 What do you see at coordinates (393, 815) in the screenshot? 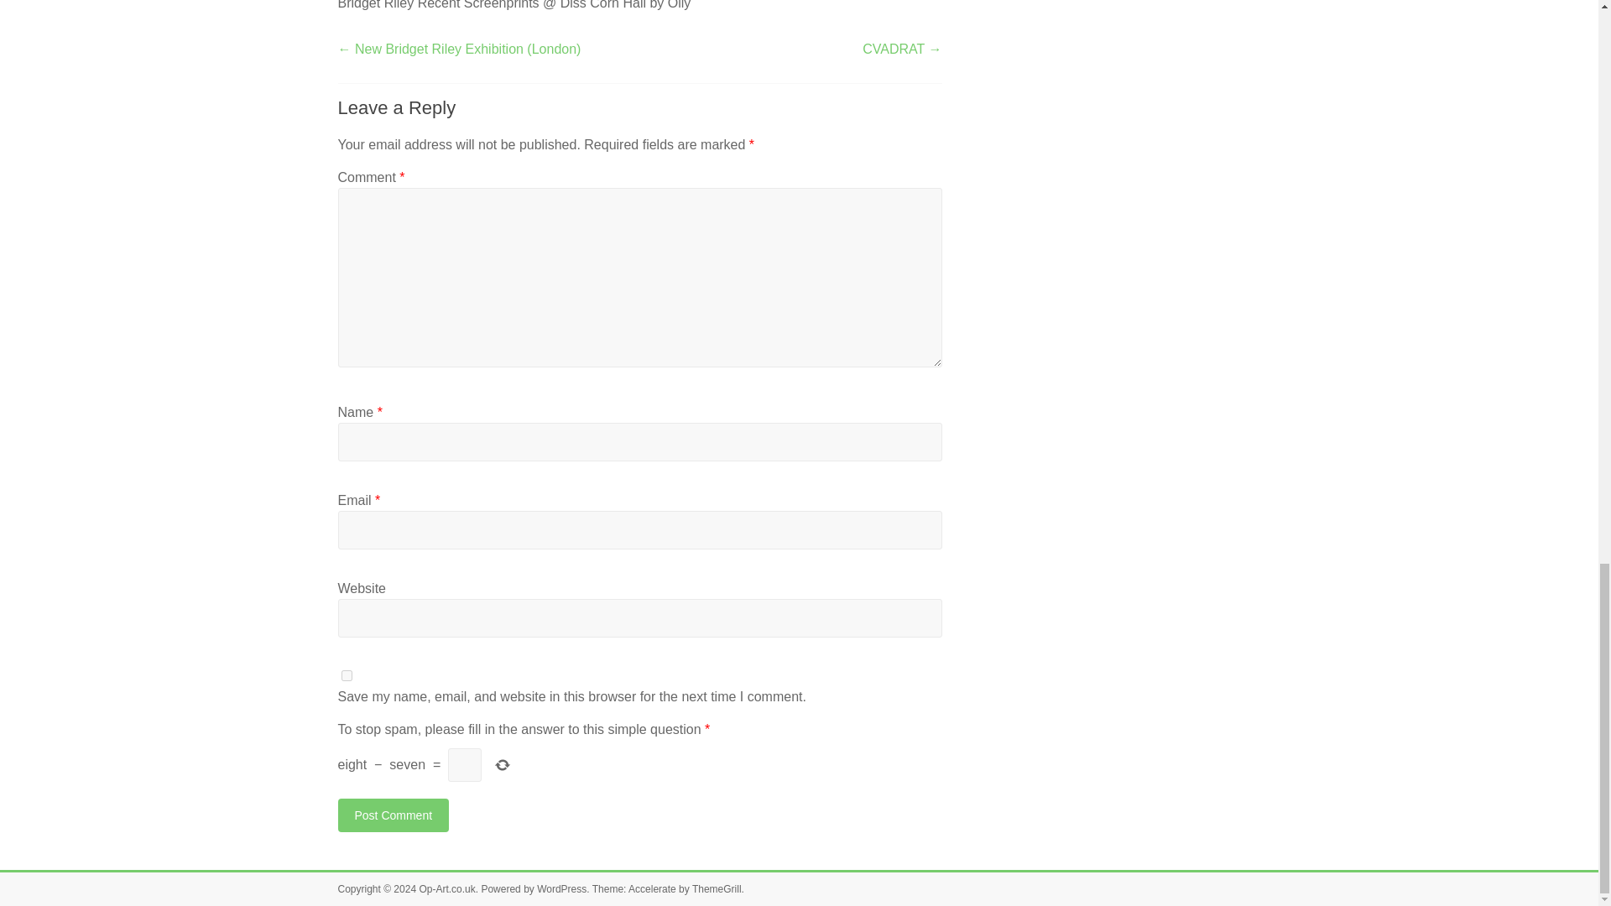
I see `Post Comment` at bounding box center [393, 815].